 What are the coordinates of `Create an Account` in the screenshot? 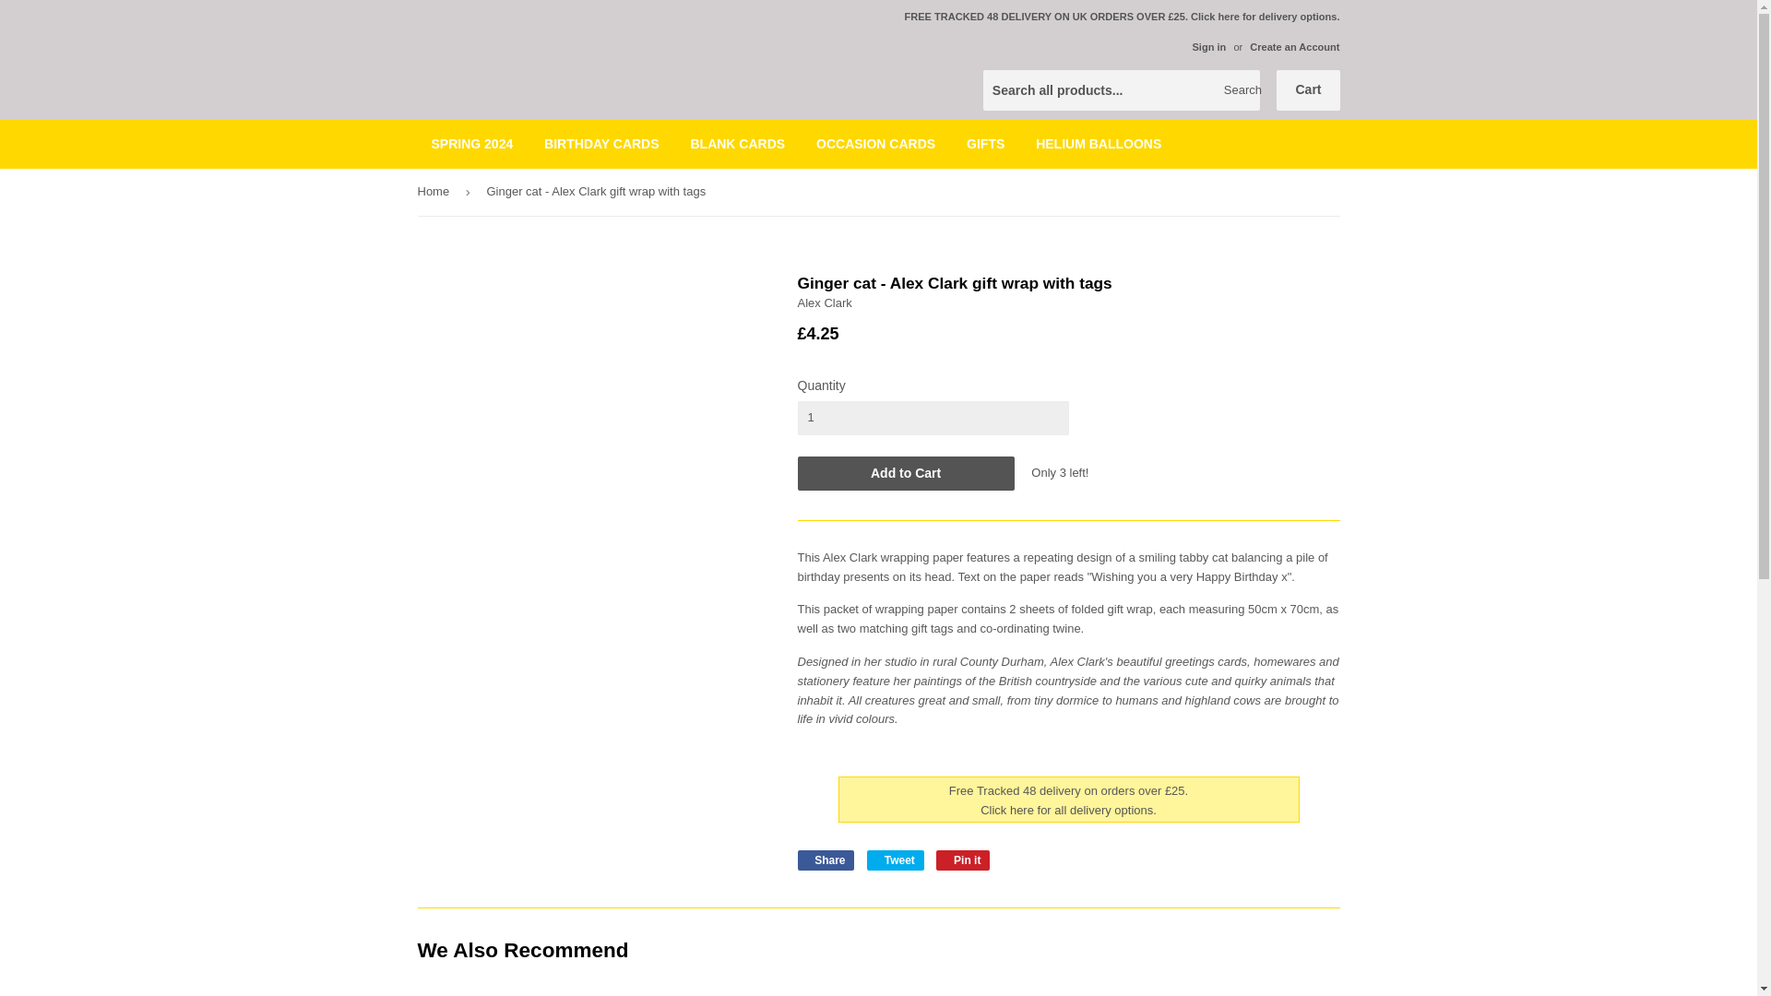 It's located at (1294, 47).